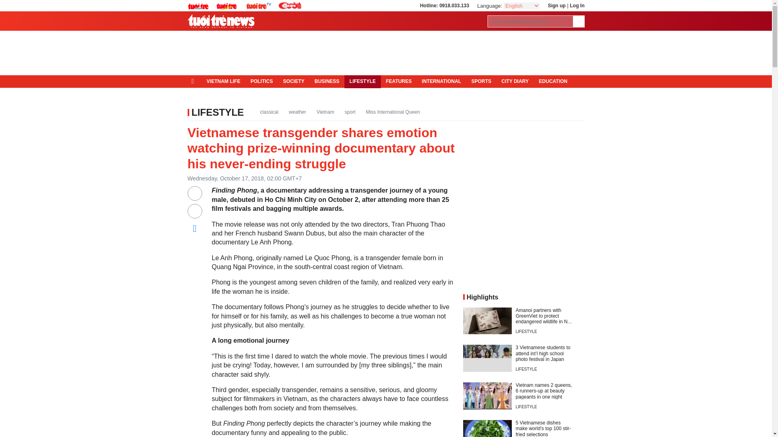 Image resolution: width=778 pixels, height=437 pixels. What do you see at coordinates (325, 112) in the screenshot?
I see `Vietnam` at bounding box center [325, 112].